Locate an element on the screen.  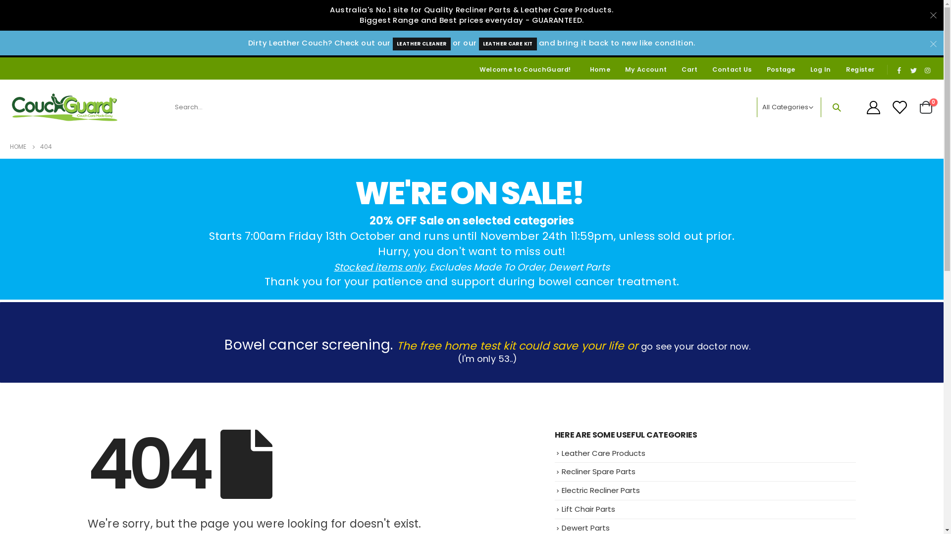
Dewert Parts is located at coordinates (585, 528).